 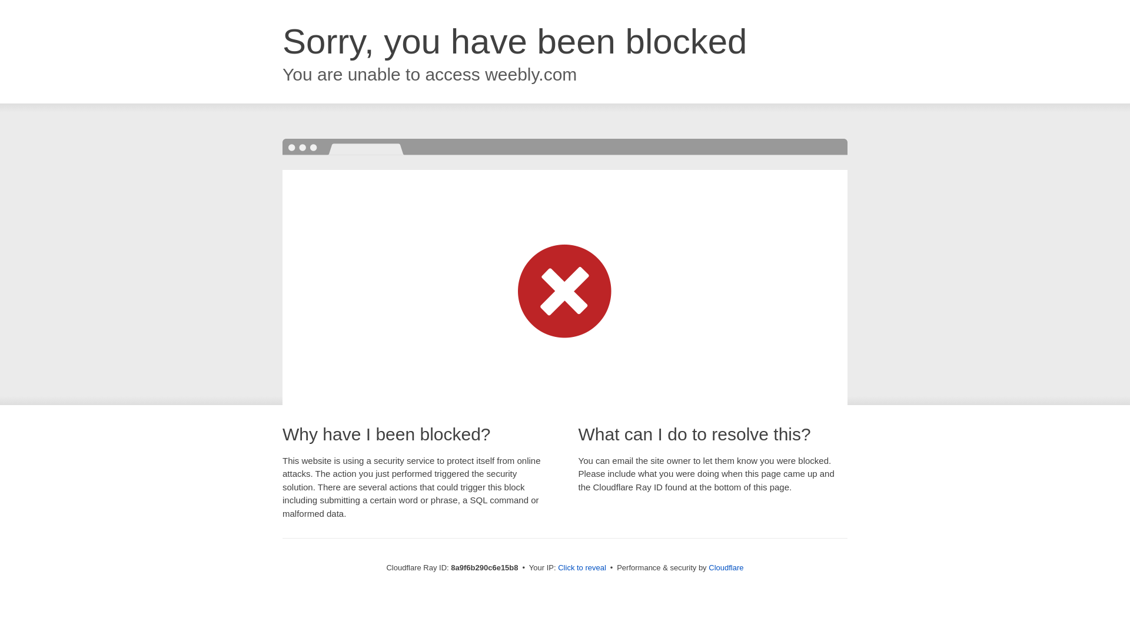 I want to click on Cloudflare, so click(x=726, y=567).